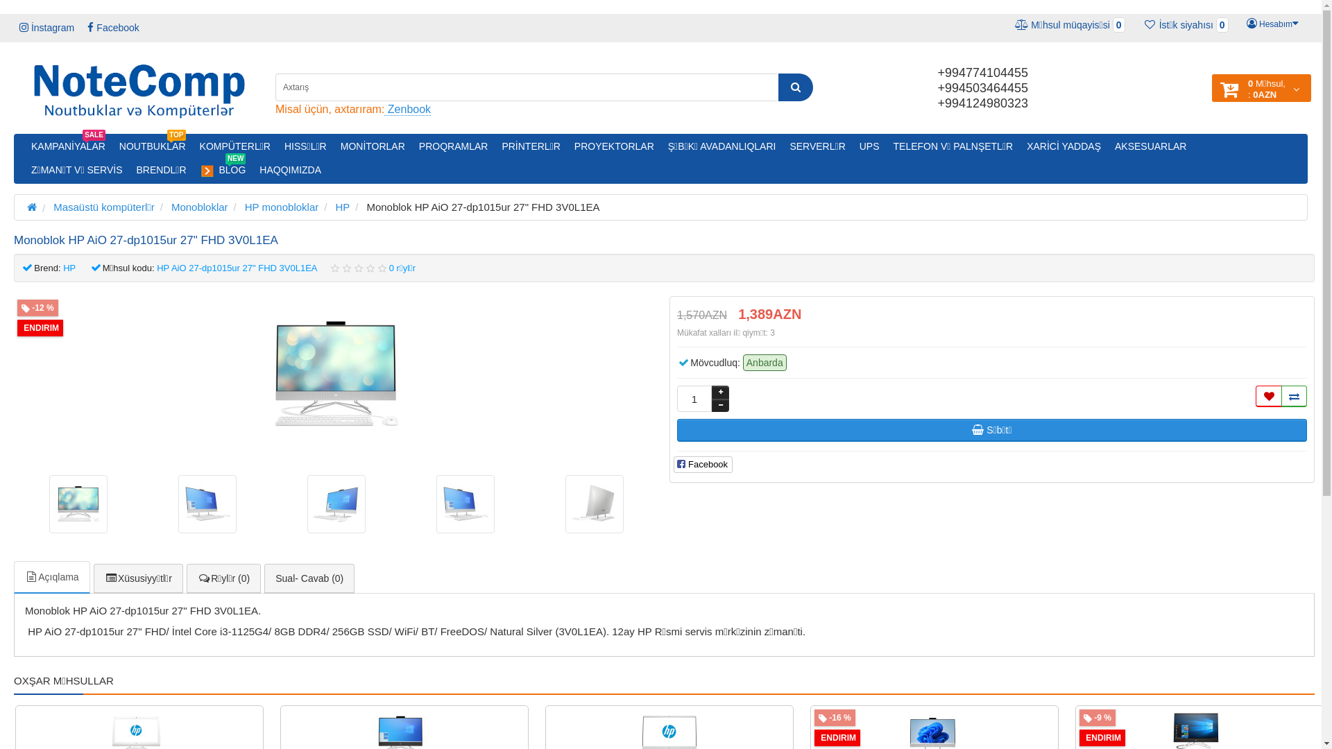  I want to click on Monoblok HP AiO 27-dp1015ur 27" FHD 3V0L1EA, so click(595, 504).